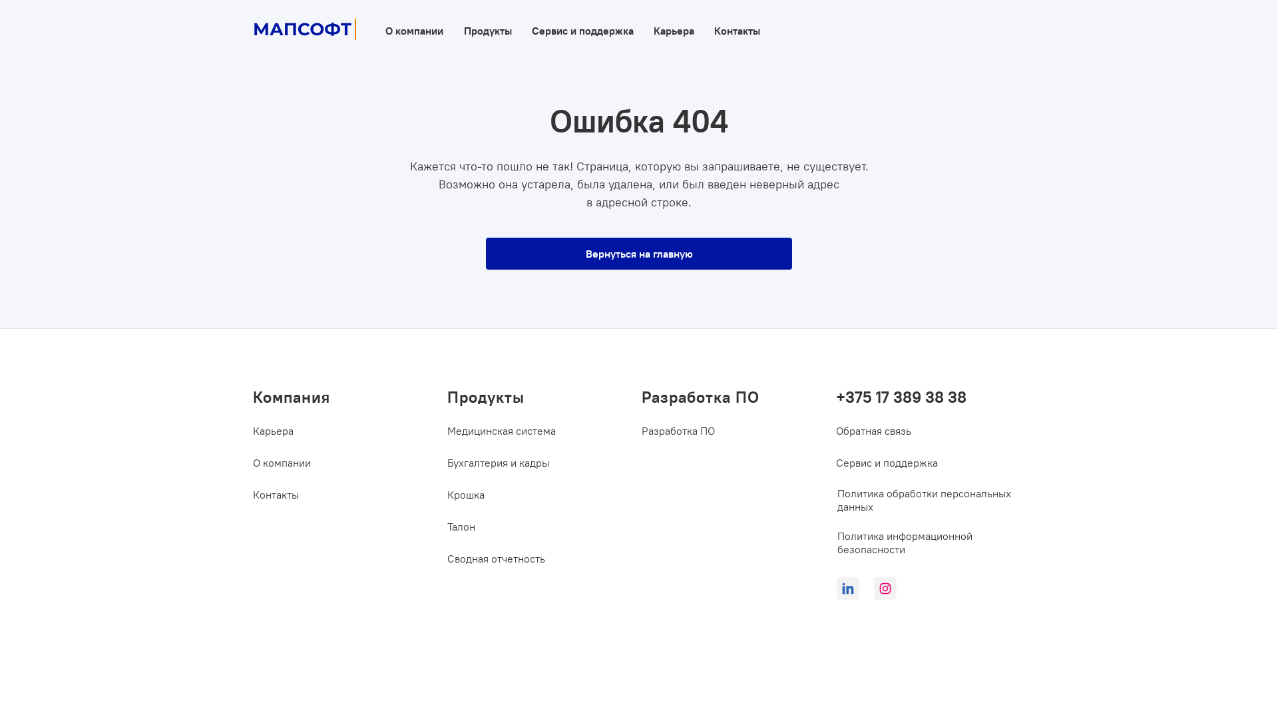 The height and width of the screenshot is (719, 1278). I want to click on +375 17 389 38 38, so click(923, 397).